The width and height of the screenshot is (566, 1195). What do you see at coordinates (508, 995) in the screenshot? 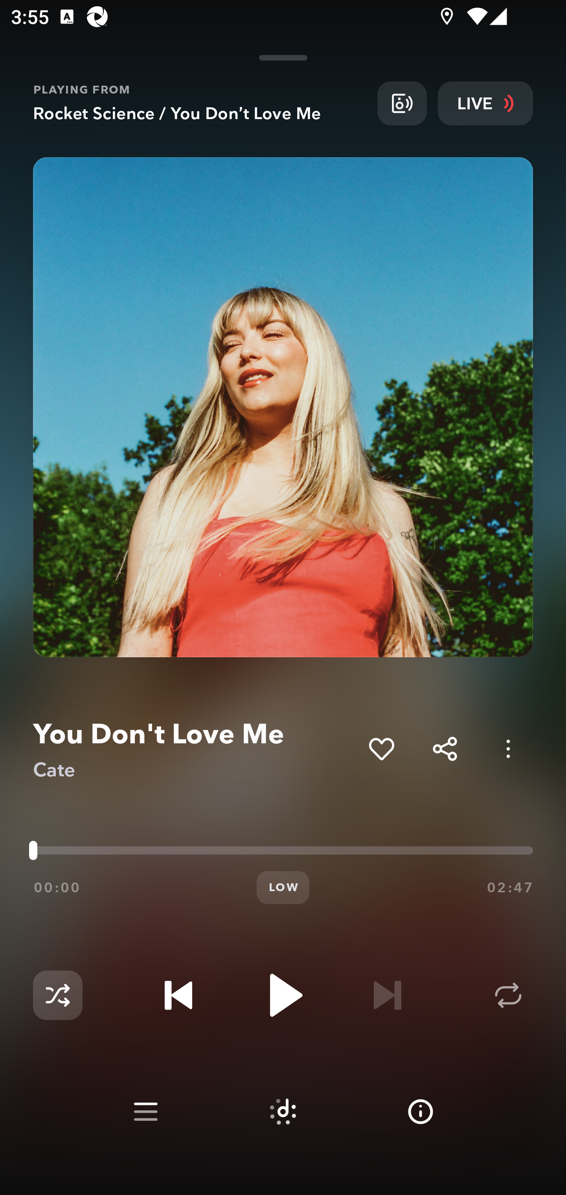
I see `Repeat Off` at bounding box center [508, 995].